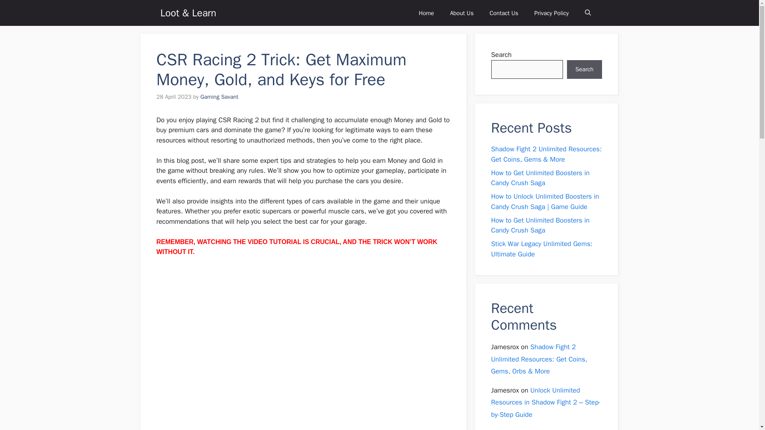  I want to click on Contact Us, so click(504, 13).